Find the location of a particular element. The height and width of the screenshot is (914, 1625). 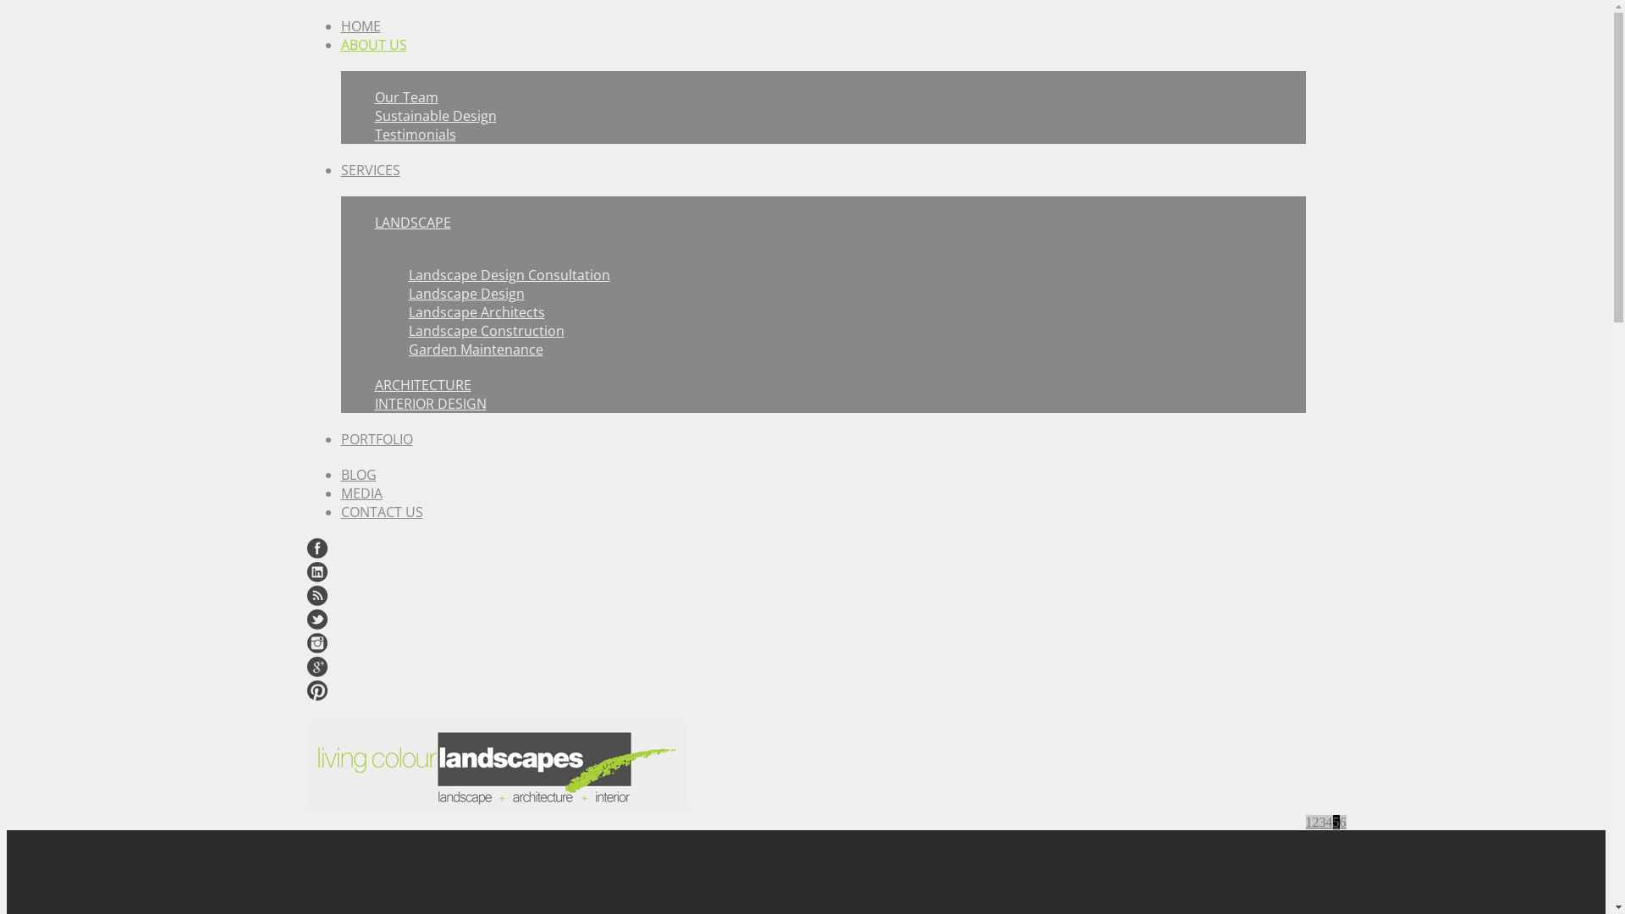

SERVICES is located at coordinates (370, 170).